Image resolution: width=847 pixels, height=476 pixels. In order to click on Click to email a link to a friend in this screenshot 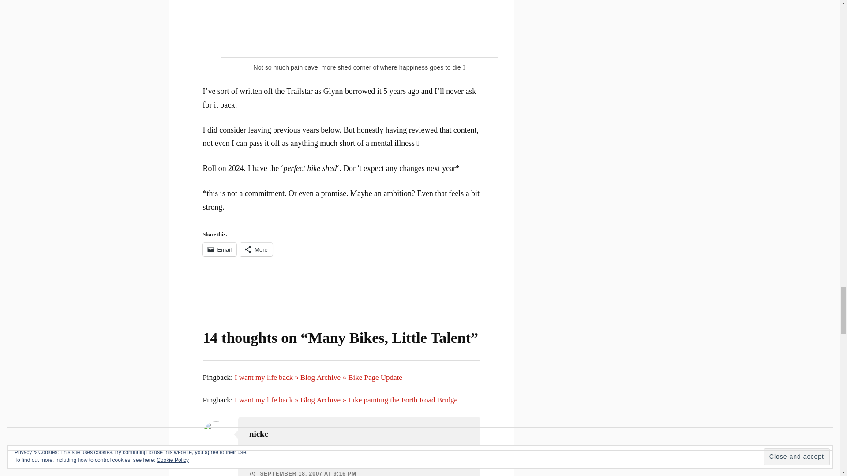, I will do `click(220, 249)`.